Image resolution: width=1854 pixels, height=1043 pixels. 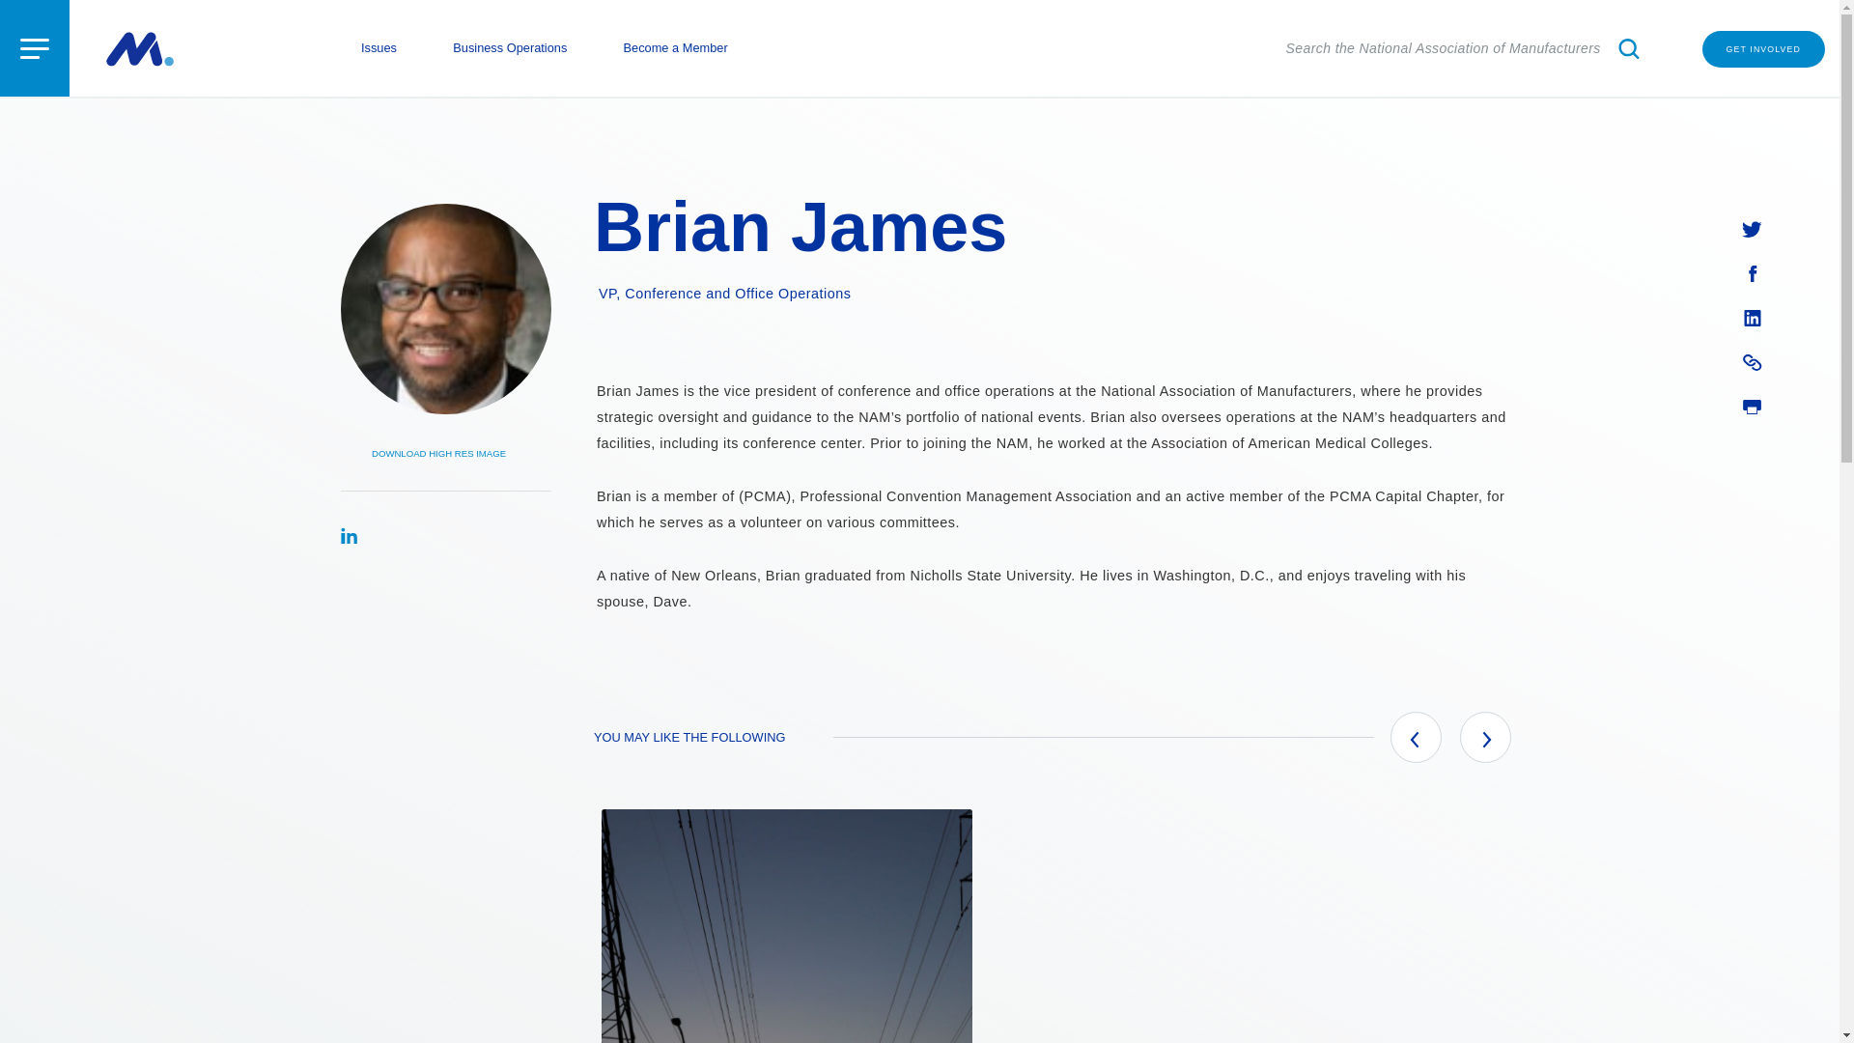 I want to click on GET INVOLVED, so click(x=1416, y=736).